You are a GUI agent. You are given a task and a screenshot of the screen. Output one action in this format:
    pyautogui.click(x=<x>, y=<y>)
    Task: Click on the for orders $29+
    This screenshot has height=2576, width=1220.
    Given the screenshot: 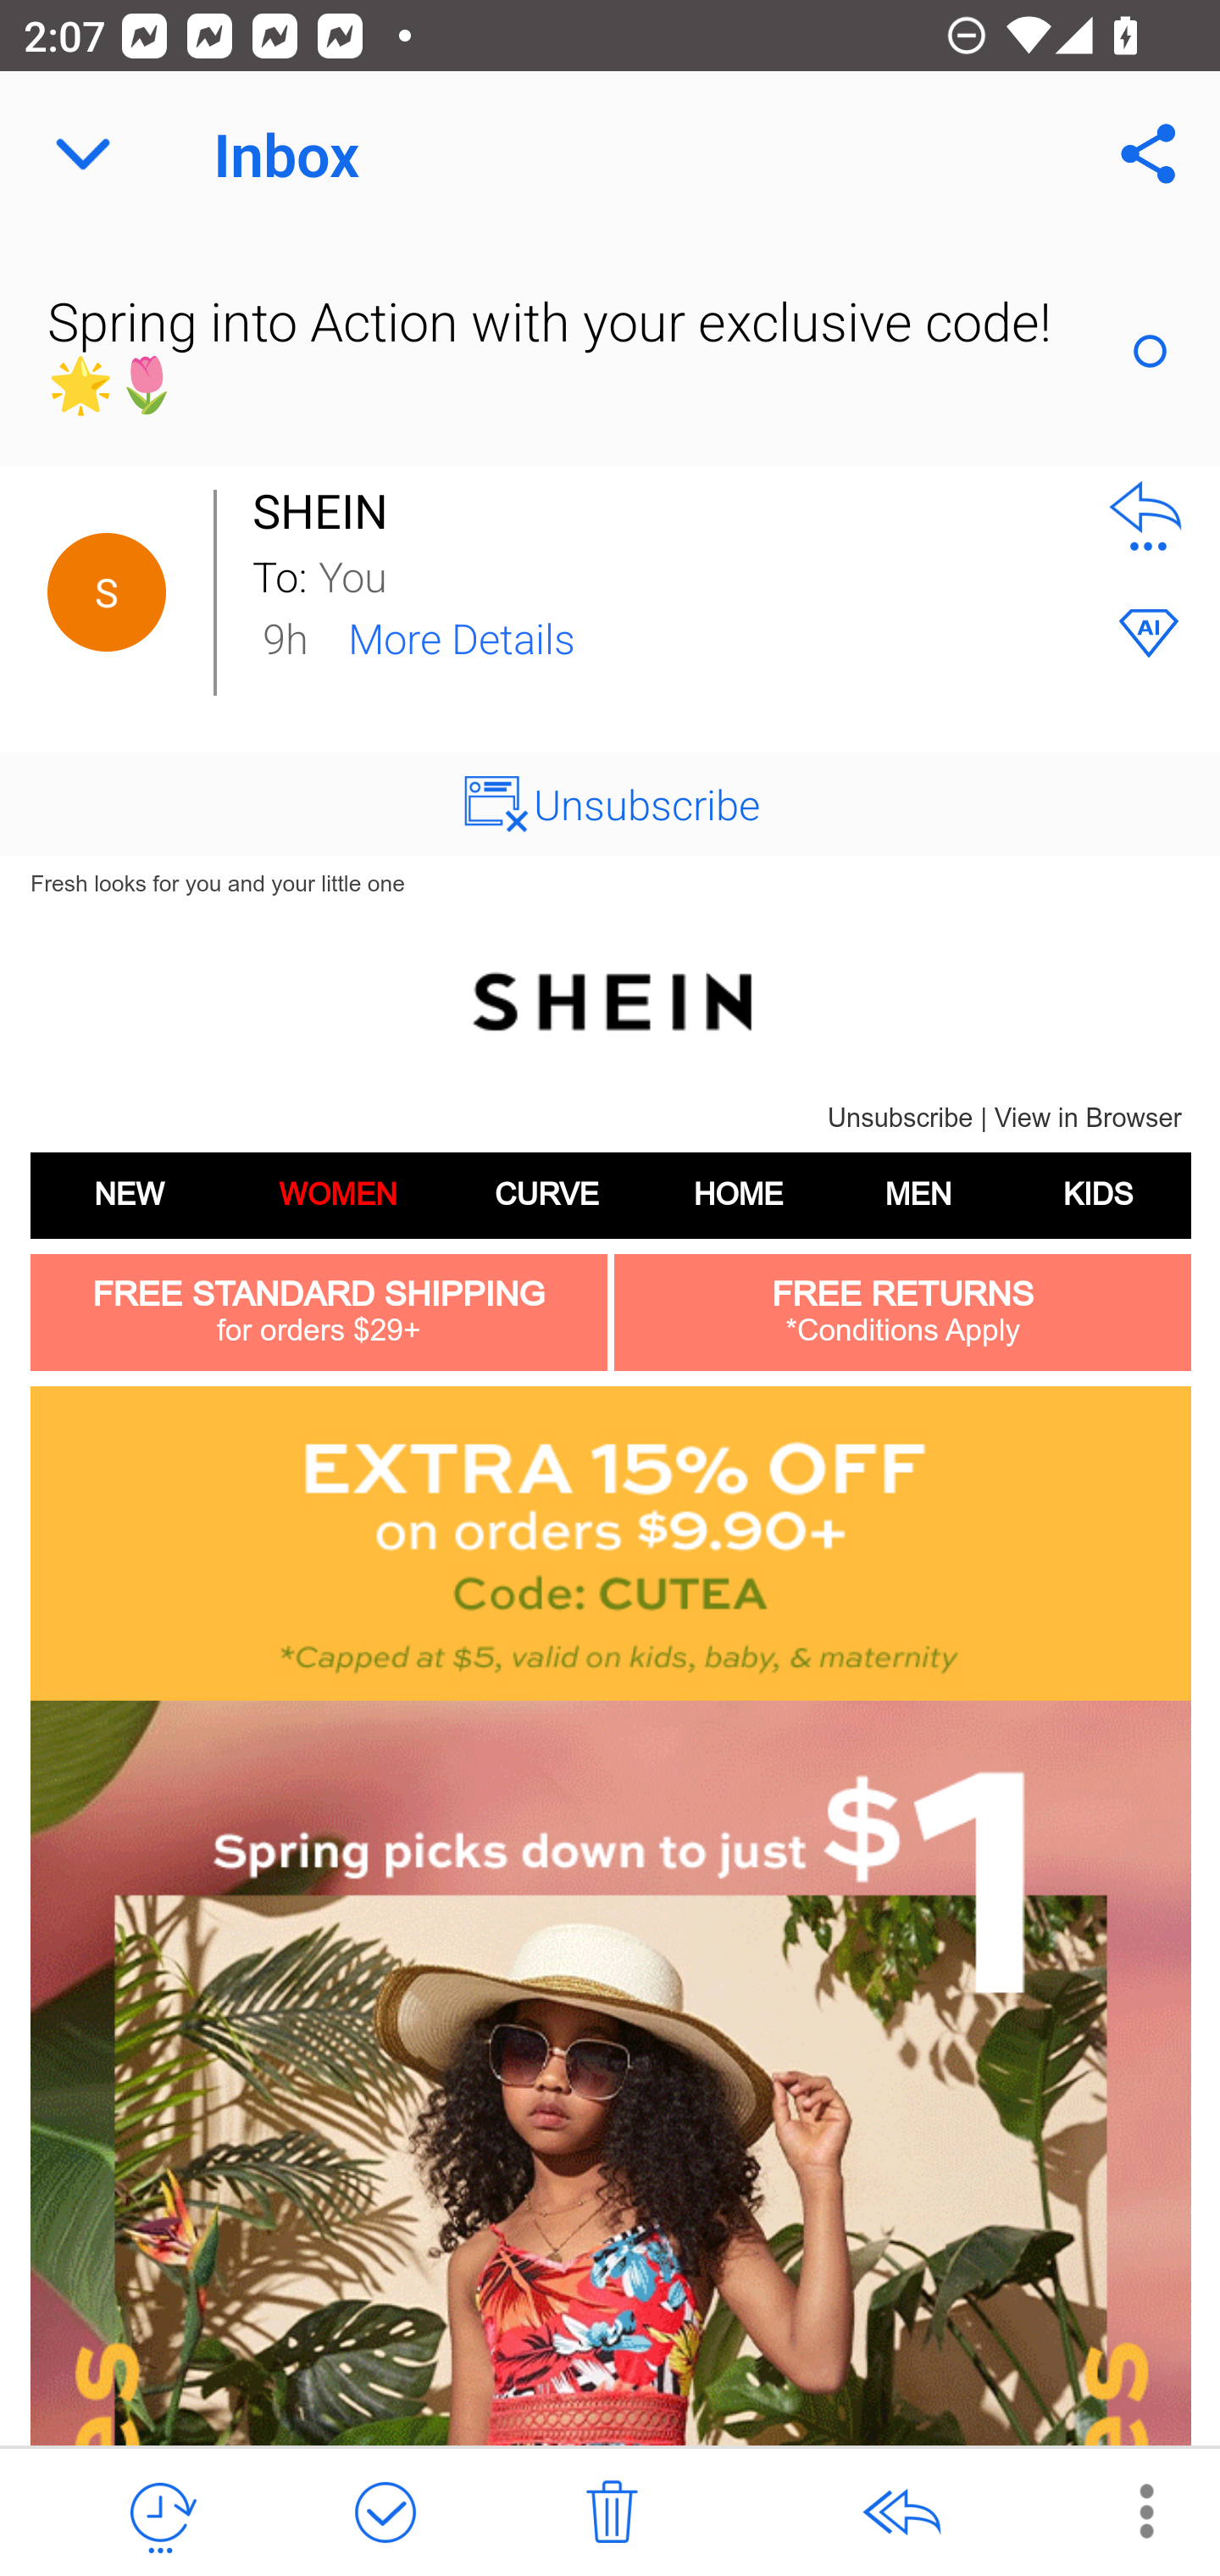 What is the action you would take?
    pyautogui.click(x=317, y=1331)
    